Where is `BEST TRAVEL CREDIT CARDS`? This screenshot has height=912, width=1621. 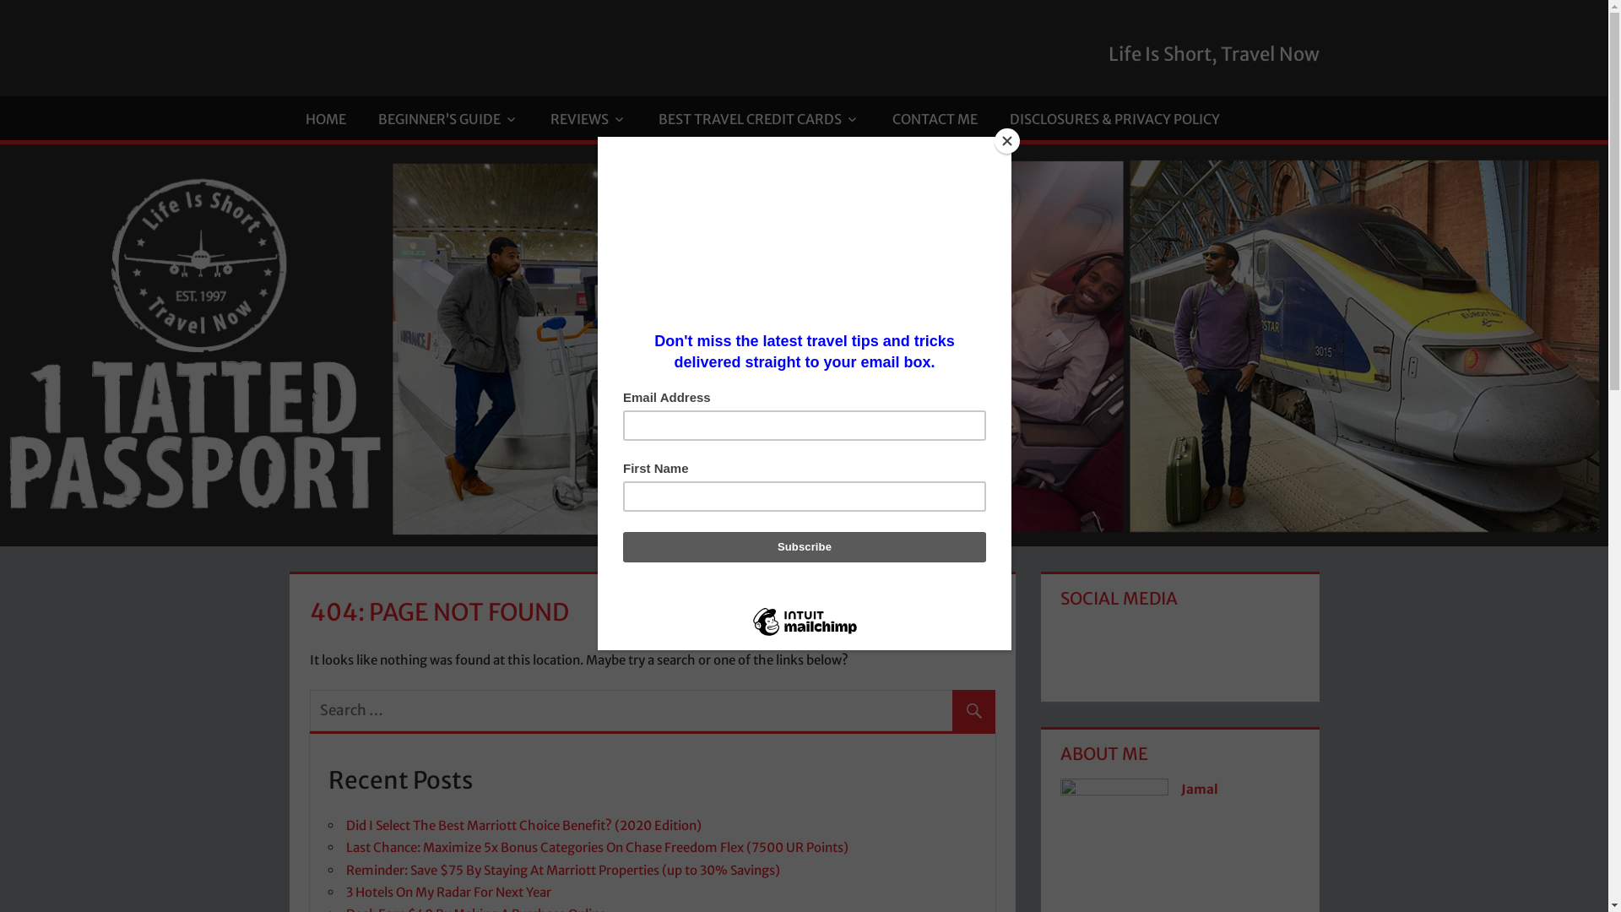 BEST TRAVEL CREDIT CARDS is located at coordinates (759, 118).